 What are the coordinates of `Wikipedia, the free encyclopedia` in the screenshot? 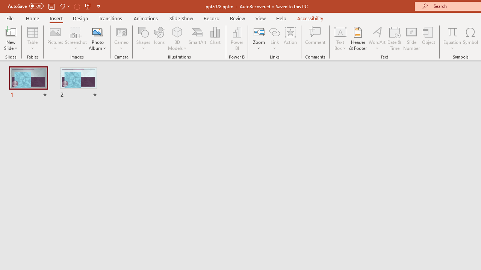 It's located at (164, 52).